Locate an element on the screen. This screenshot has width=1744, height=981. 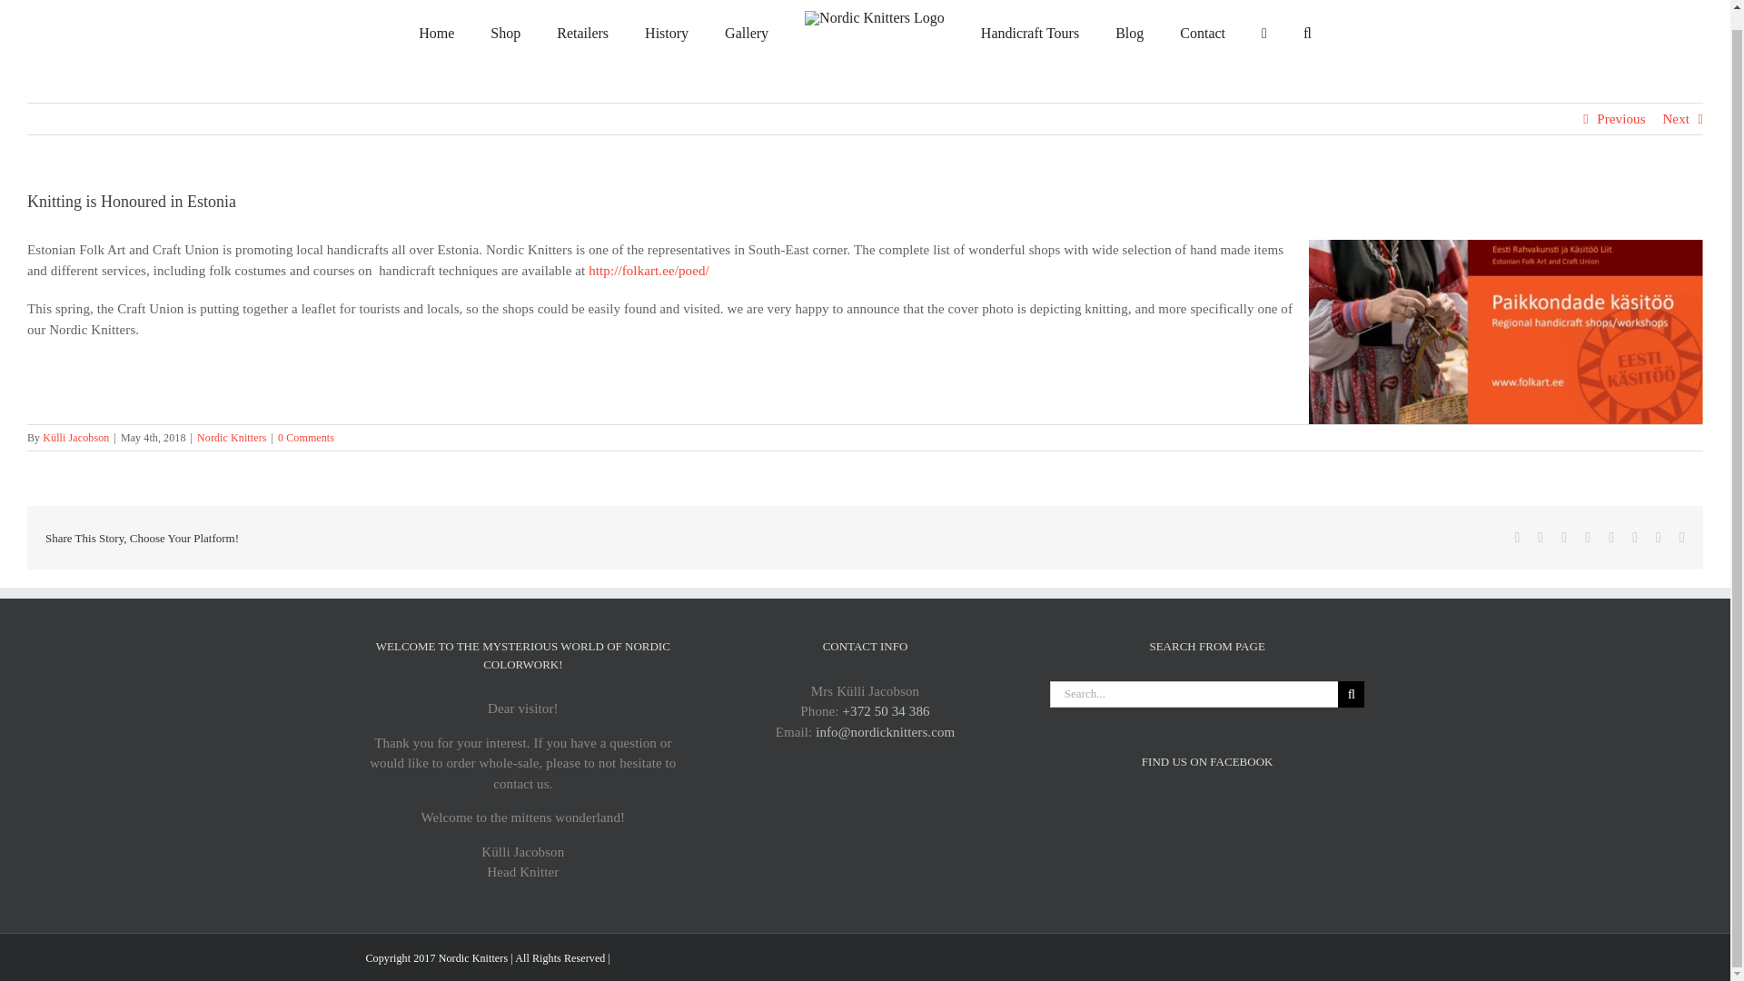
Home is located at coordinates (436, 34).